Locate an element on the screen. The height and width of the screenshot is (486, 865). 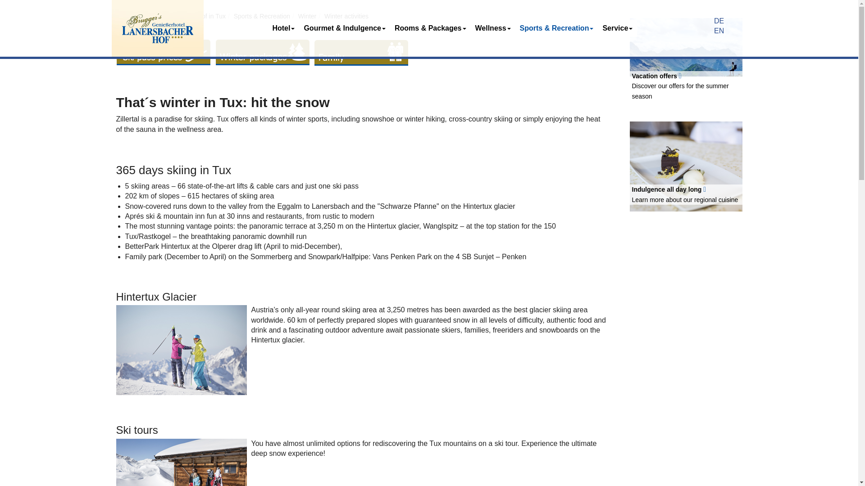
Hotel is located at coordinates (283, 28).